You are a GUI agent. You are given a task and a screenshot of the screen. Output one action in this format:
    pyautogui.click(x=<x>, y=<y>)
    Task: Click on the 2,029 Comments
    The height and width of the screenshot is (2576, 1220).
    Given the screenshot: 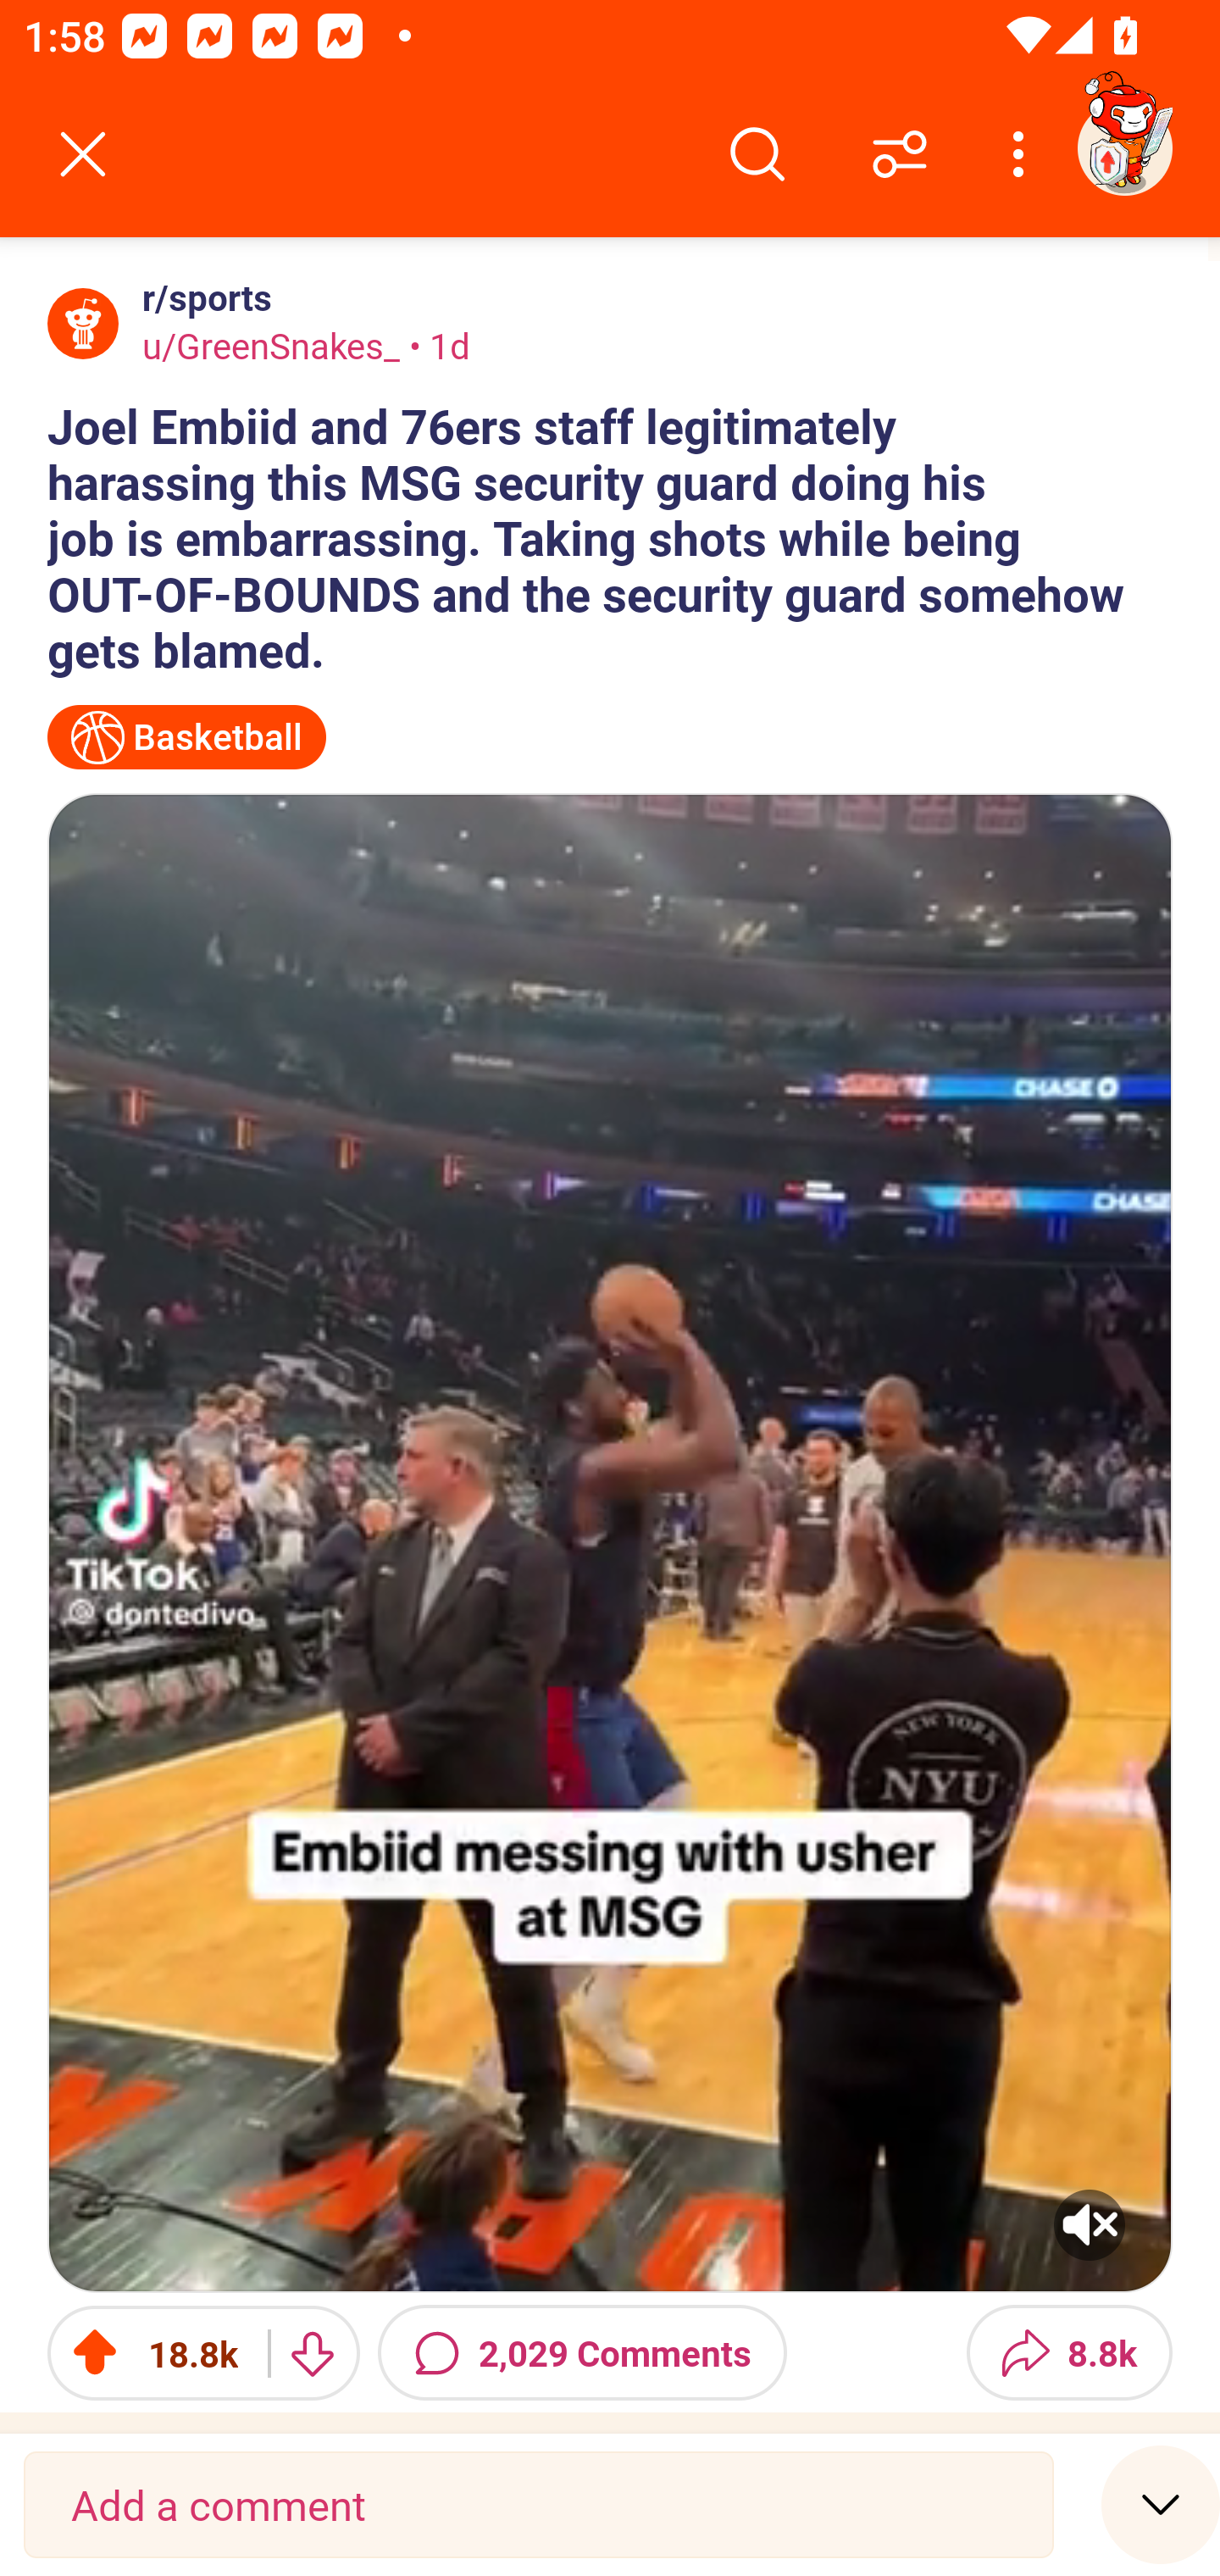 What is the action you would take?
    pyautogui.click(x=582, y=2352)
    